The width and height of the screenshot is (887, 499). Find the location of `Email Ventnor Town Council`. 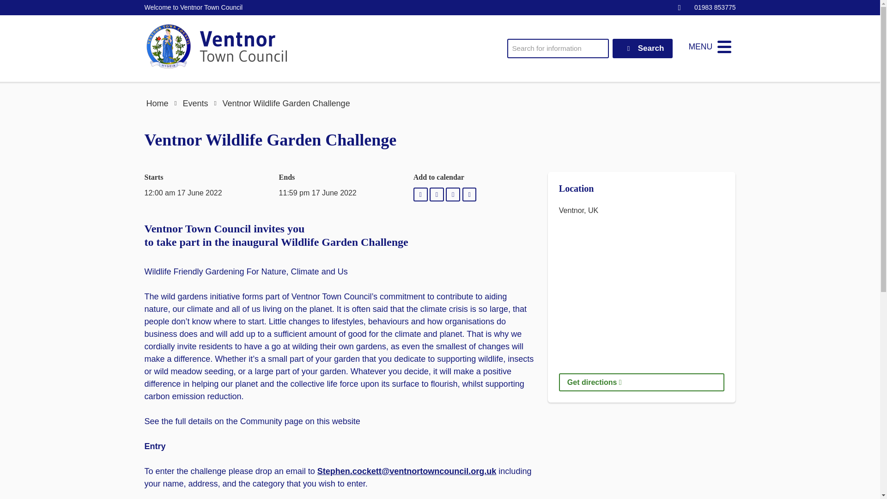

Email Ventnor Town Council is located at coordinates (679, 7).